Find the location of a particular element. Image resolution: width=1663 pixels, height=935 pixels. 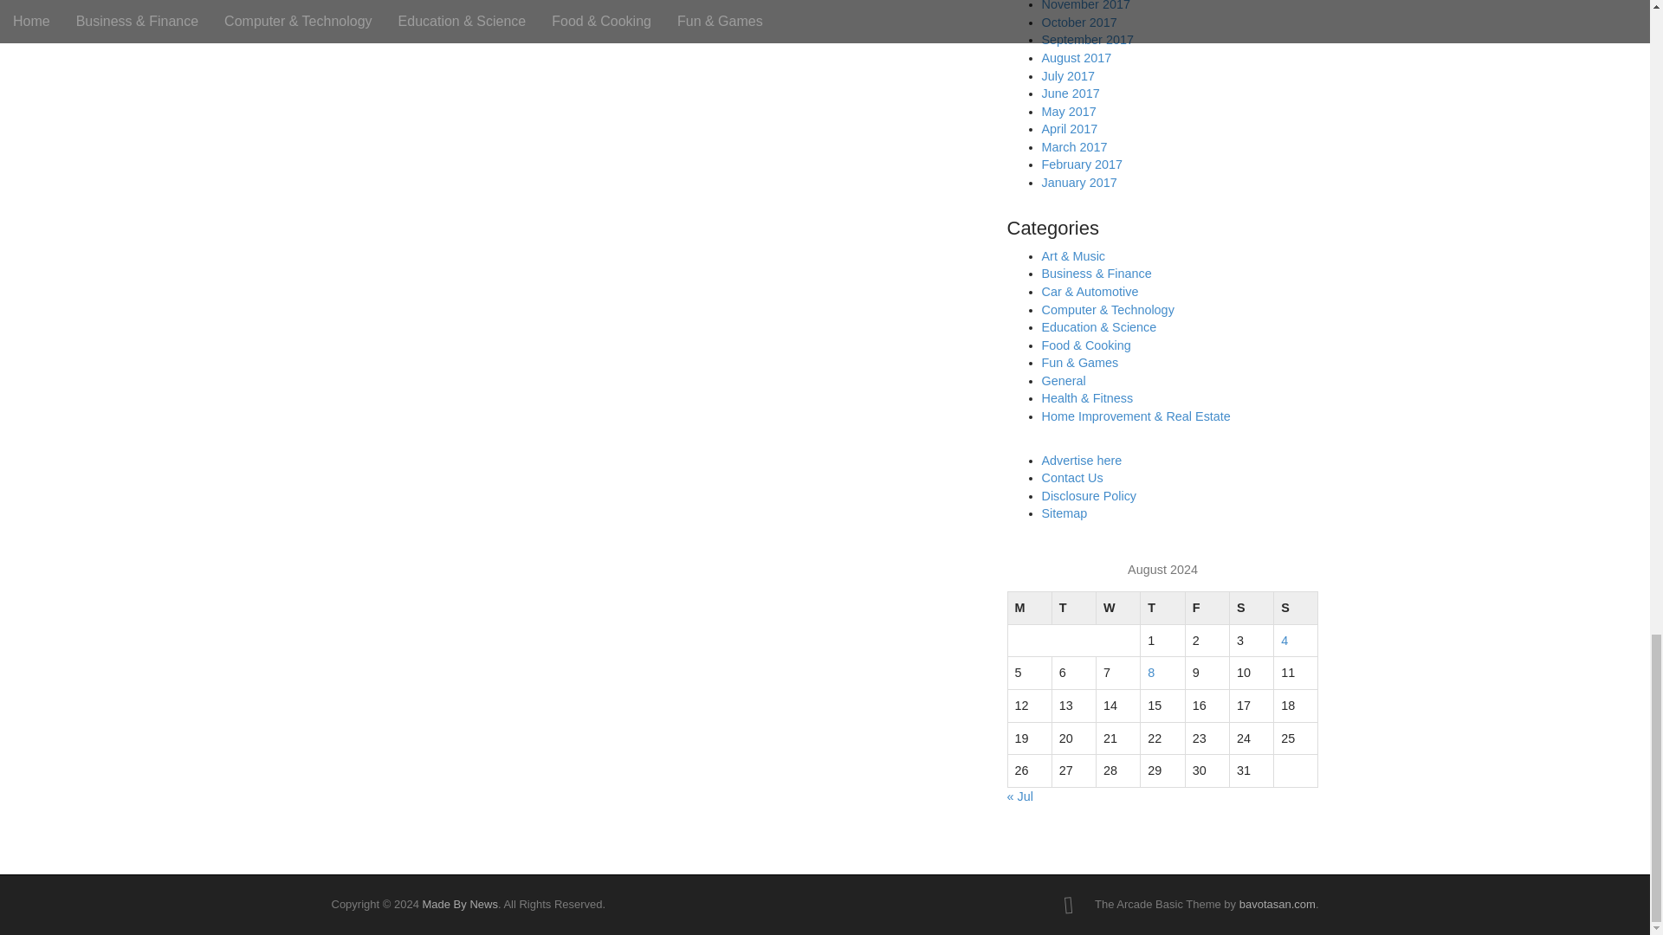

Tuesday is located at coordinates (1073, 608).